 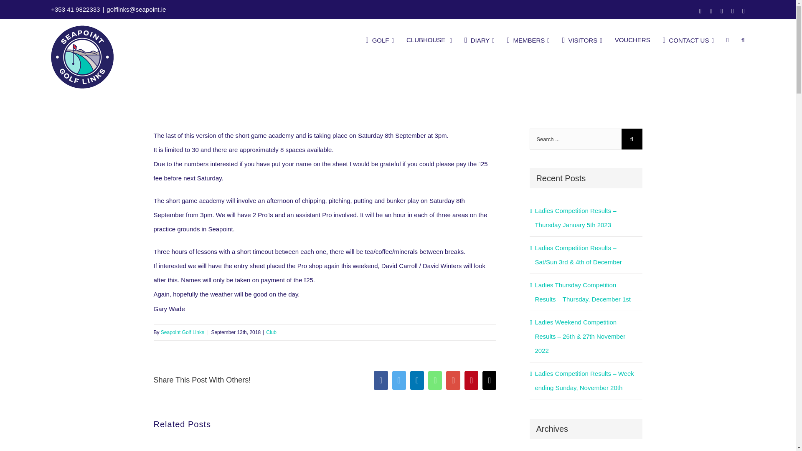 What do you see at coordinates (688, 40) in the screenshot?
I see `CONTACT US` at bounding box center [688, 40].